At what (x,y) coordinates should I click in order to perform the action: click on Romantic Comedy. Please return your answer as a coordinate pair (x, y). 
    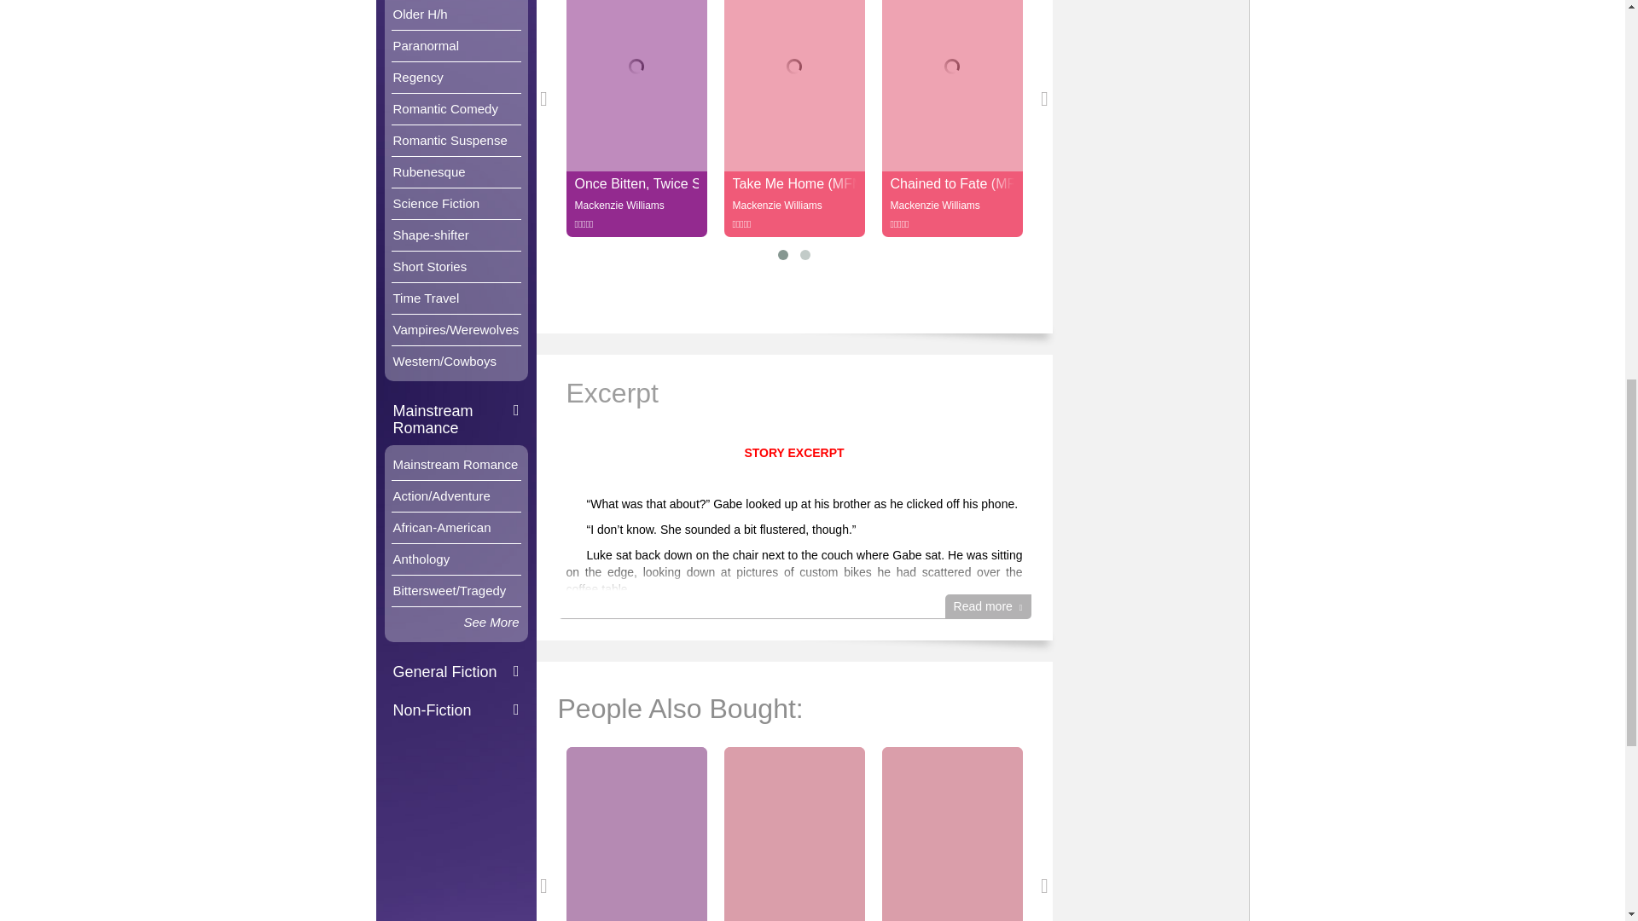
    Looking at the image, I should click on (456, 109).